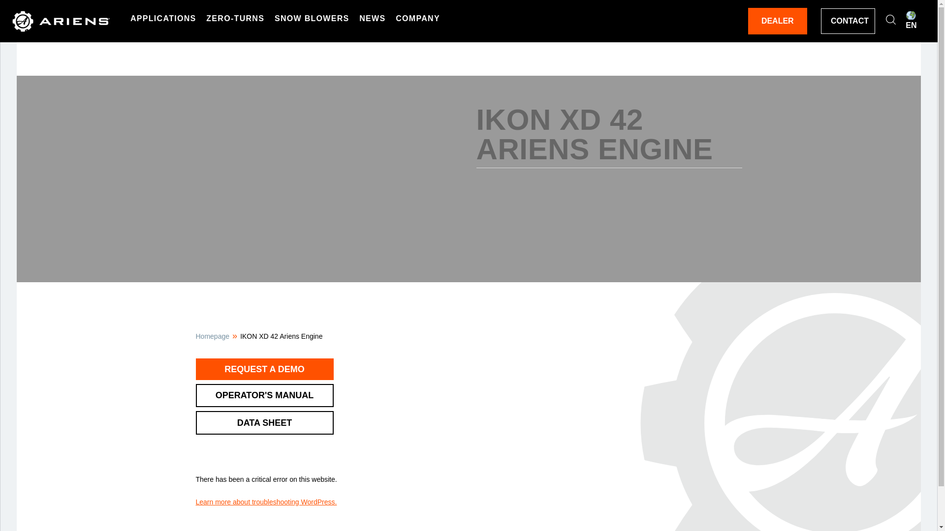 This screenshot has height=531, width=945. What do you see at coordinates (163, 18) in the screenshot?
I see `APPLICATIONS` at bounding box center [163, 18].